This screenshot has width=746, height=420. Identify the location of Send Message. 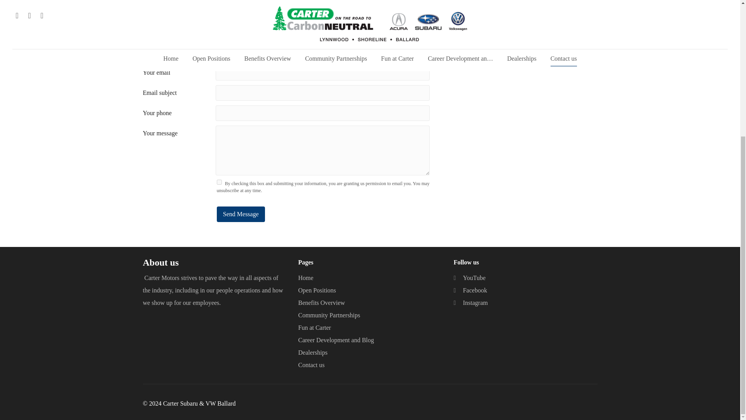
(241, 214).